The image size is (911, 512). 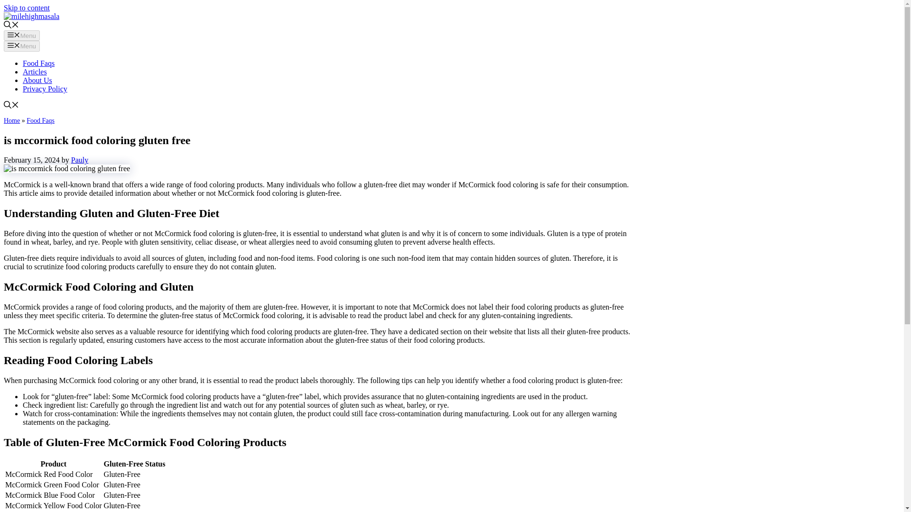 What do you see at coordinates (80, 160) in the screenshot?
I see `View all posts by Pauly` at bounding box center [80, 160].